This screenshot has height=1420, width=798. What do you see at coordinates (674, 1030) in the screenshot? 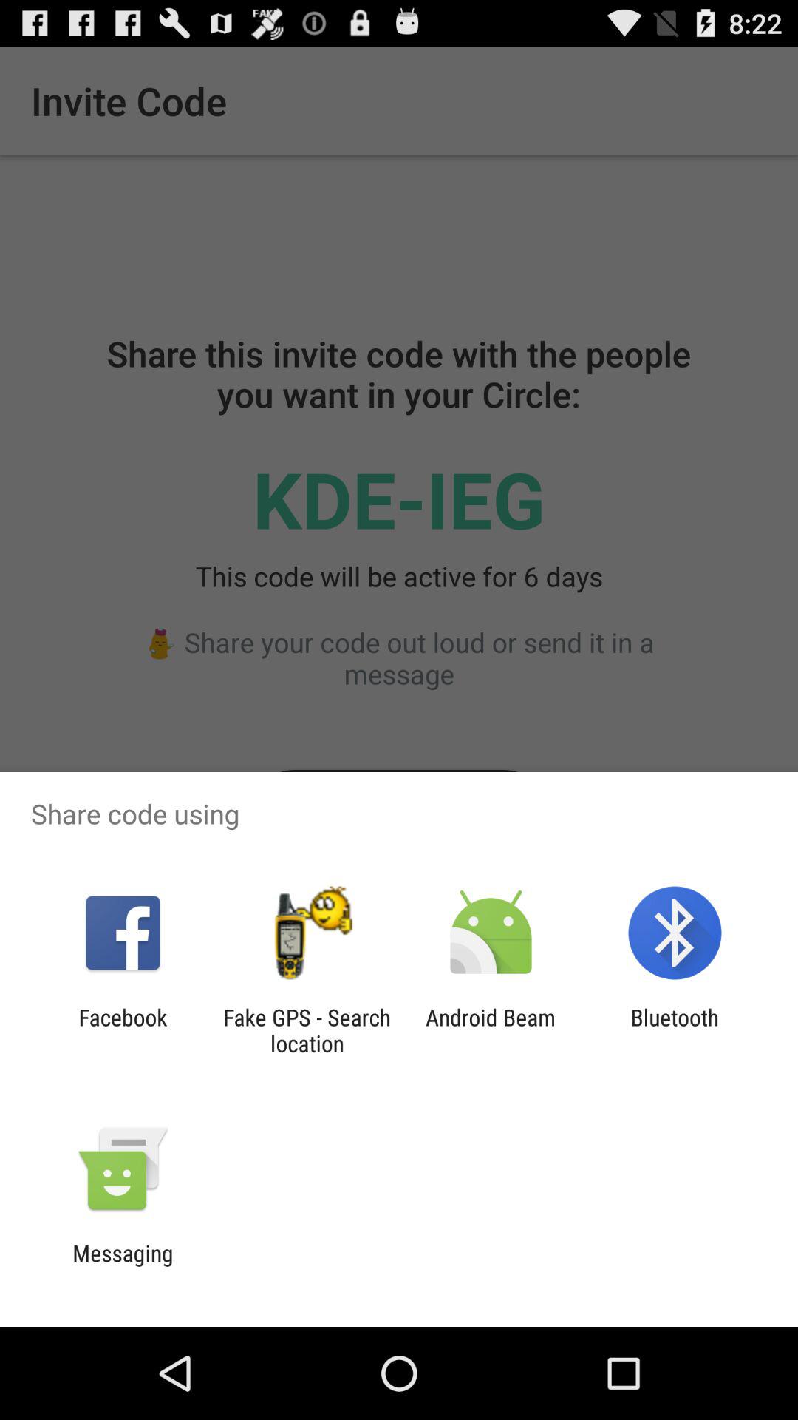
I see `select app at the bottom right corner` at bounding box center [674, 1030].